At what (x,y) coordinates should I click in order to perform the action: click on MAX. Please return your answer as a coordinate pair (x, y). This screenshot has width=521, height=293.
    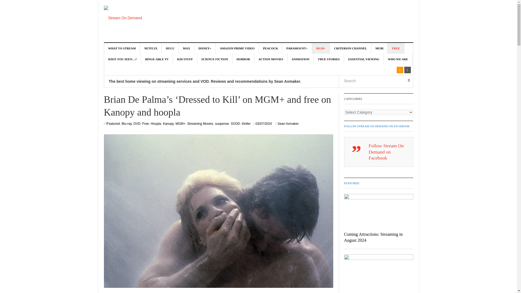
    Looking at the image, I should click on (186, 48).